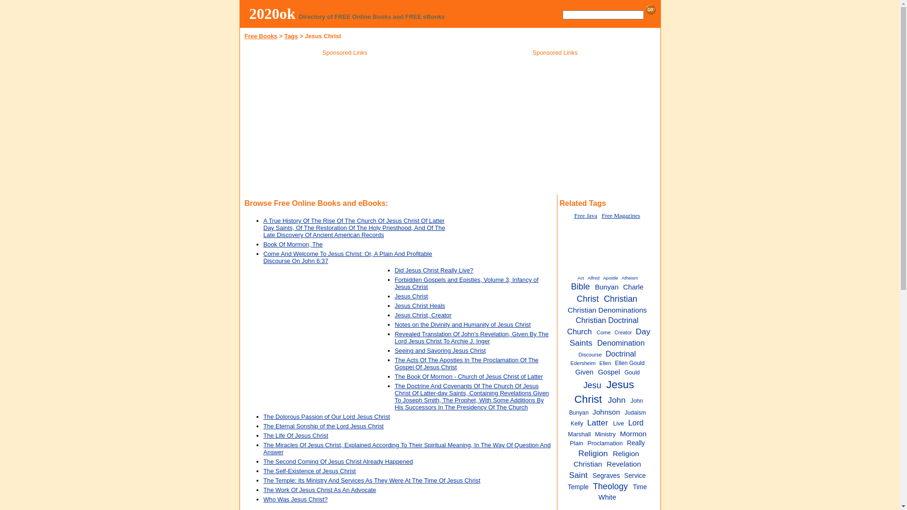 Image resolution: width=907 pixels, height=510 pixels. I want to click on Christian, so click(622, 299).